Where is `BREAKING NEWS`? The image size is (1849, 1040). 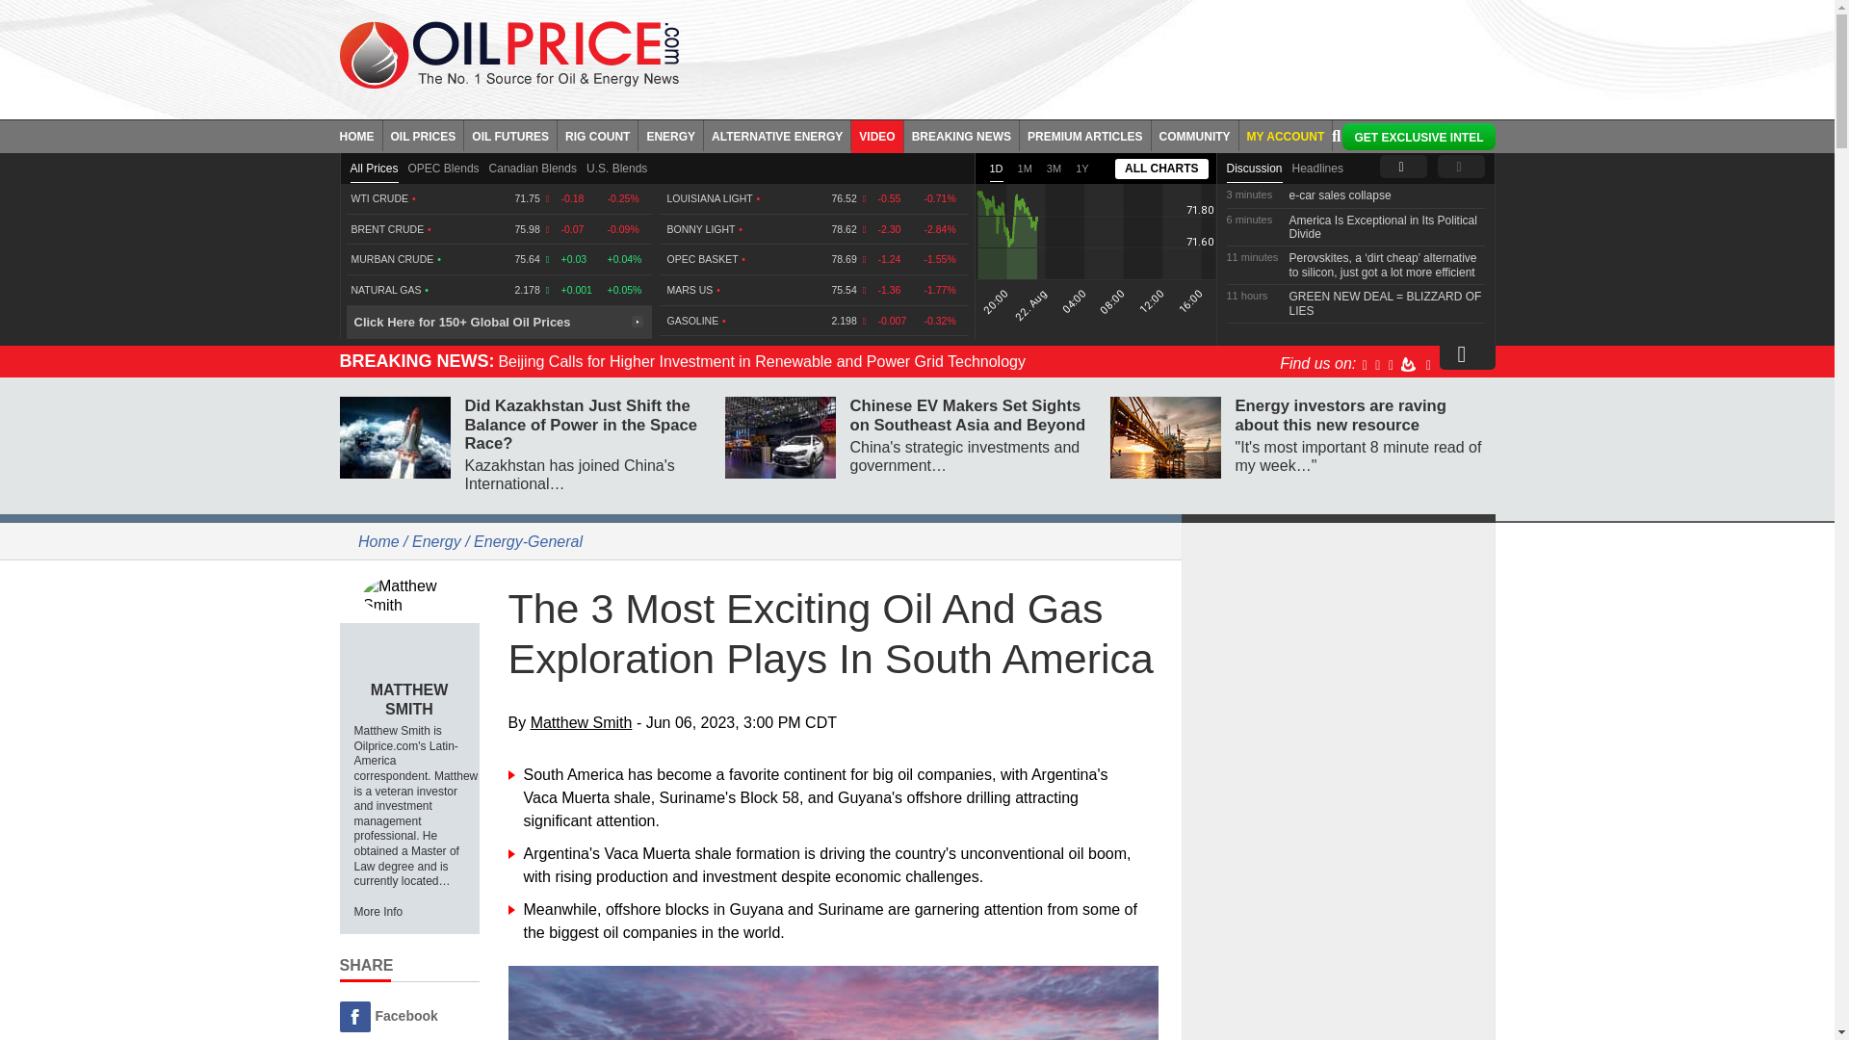 BREAKING NEWS is located at coordinates (961, 135).